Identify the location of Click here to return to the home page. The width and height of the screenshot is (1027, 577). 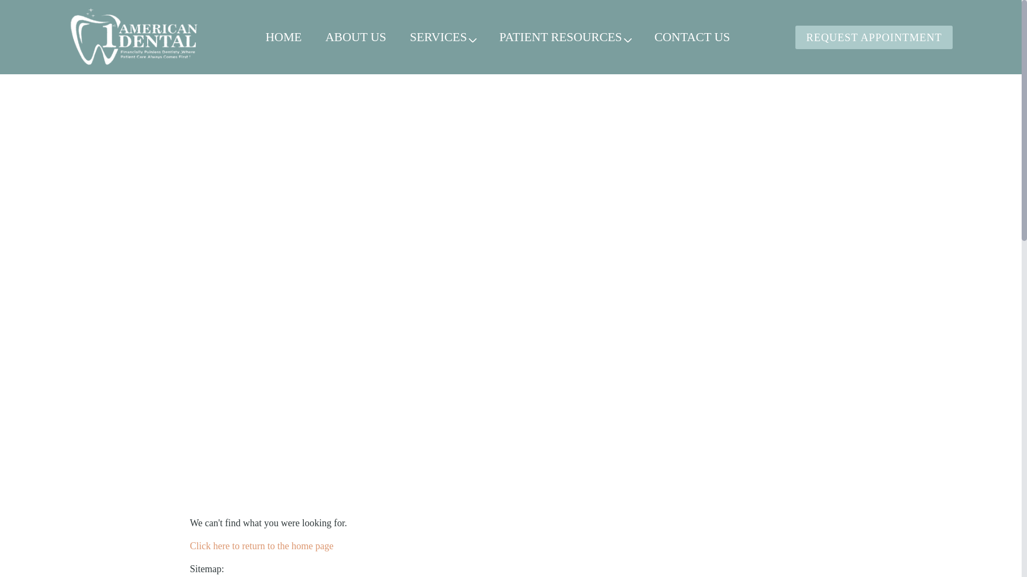
(262, 546).